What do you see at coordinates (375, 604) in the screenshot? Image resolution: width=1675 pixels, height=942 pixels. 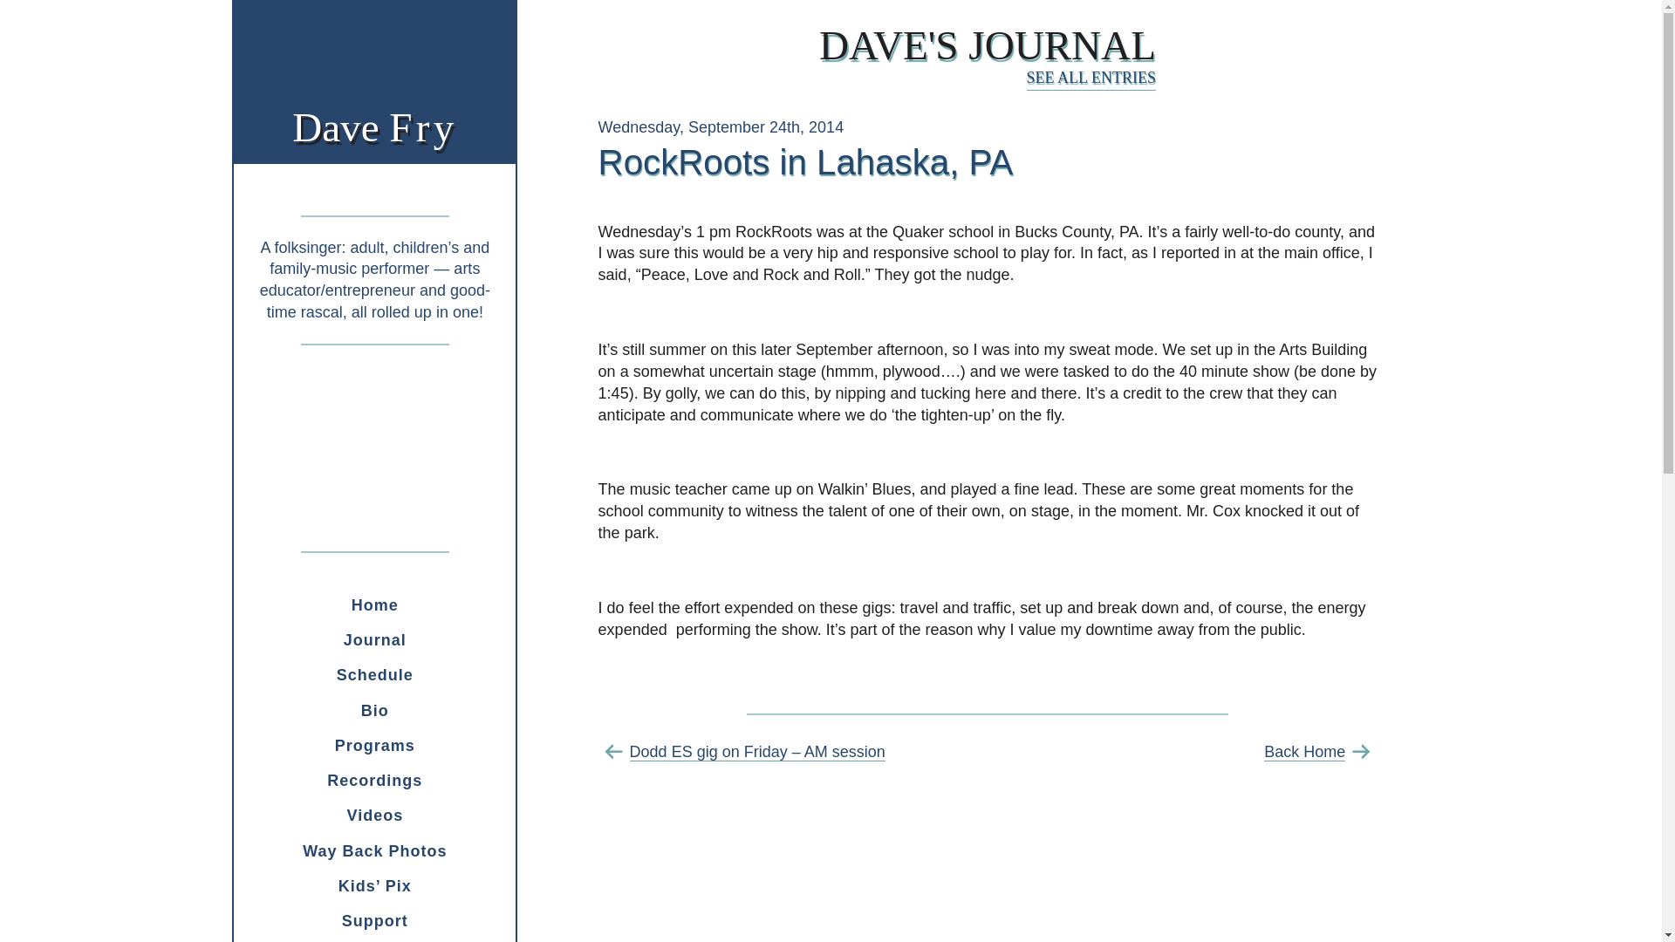 I see `Bio` at bounding box center [375, 604].